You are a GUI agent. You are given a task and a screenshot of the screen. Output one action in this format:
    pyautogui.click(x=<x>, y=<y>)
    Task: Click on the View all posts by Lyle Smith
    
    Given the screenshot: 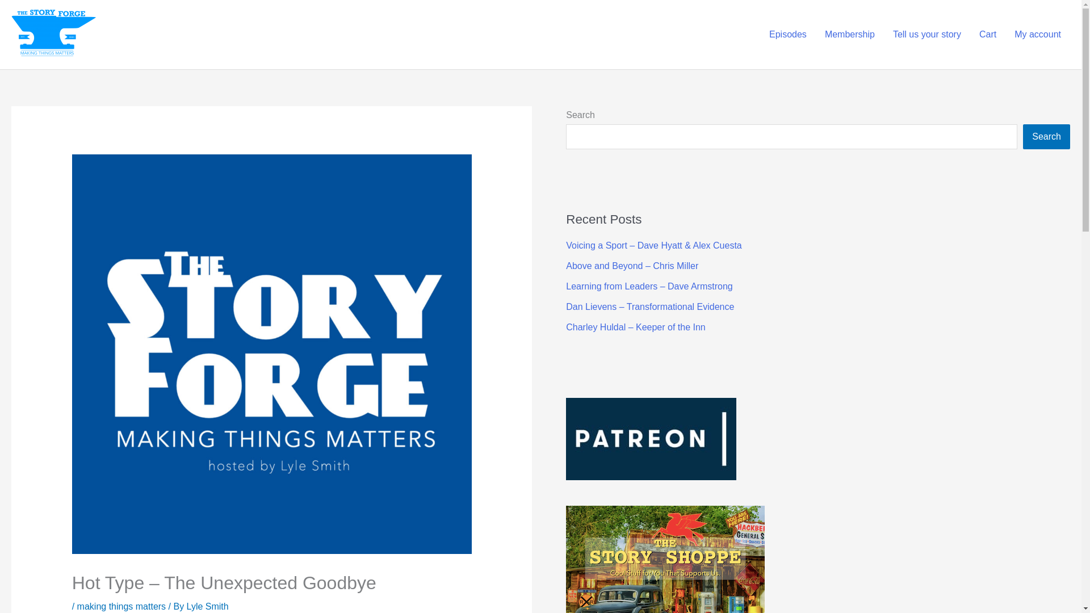 What is the action you would take?
    pyautogui.click(x=208, y=606)
    